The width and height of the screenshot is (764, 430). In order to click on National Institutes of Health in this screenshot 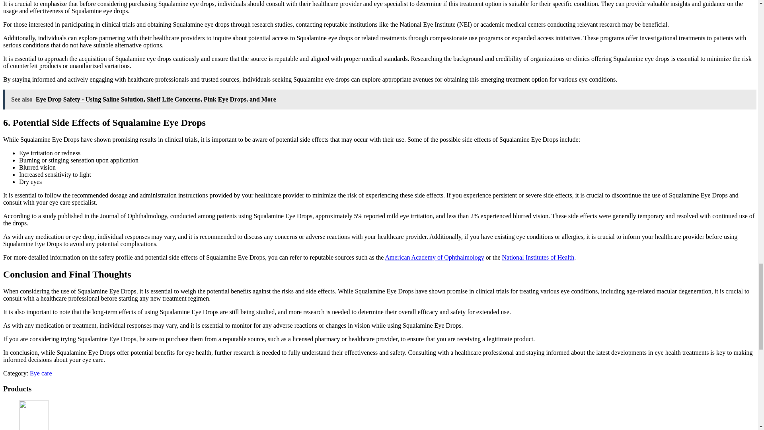, I will do `click(538, 257)`.